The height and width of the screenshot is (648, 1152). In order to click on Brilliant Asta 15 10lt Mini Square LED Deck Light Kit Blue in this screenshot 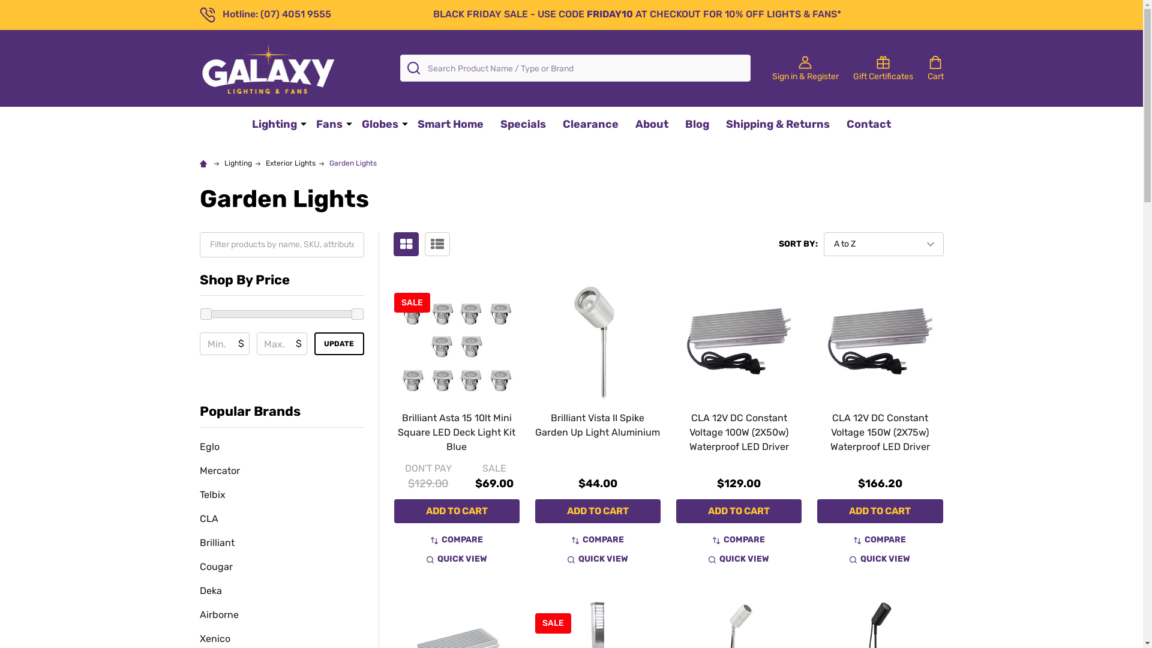, I will do `click(457, 432)`.